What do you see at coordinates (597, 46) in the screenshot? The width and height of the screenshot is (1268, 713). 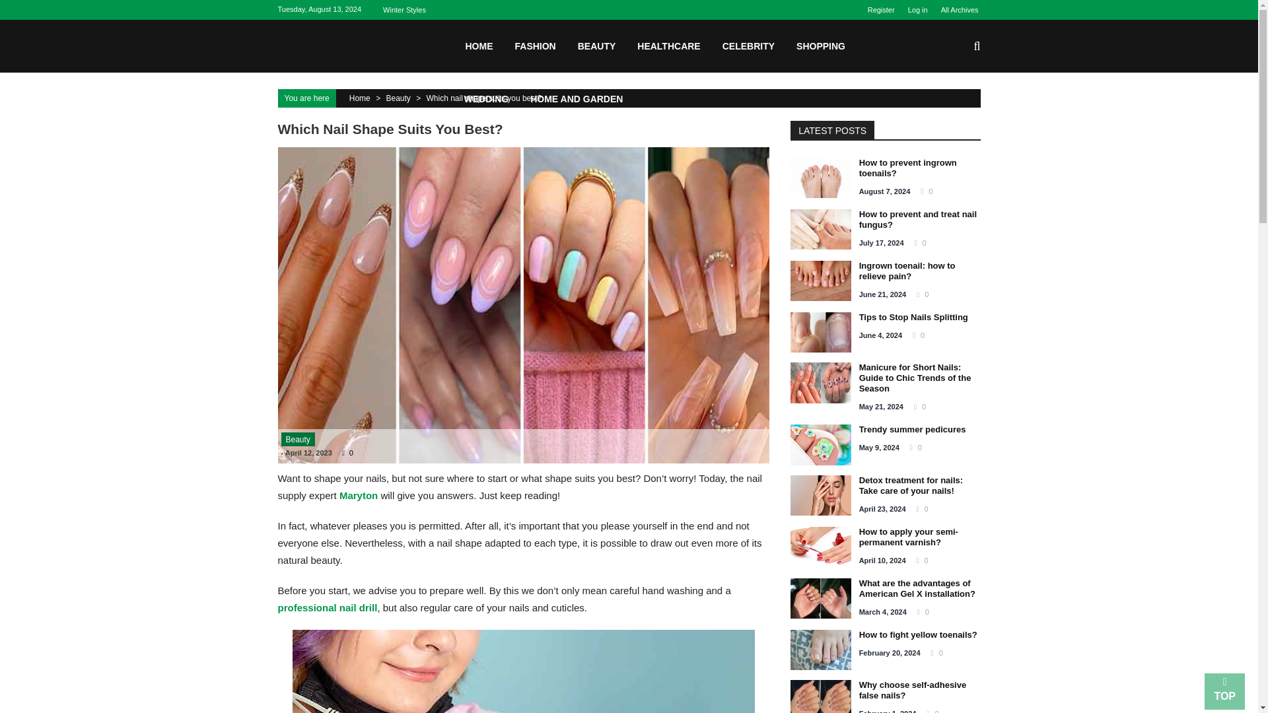 I see `BEAUTY` at bounding box center [597, 46].